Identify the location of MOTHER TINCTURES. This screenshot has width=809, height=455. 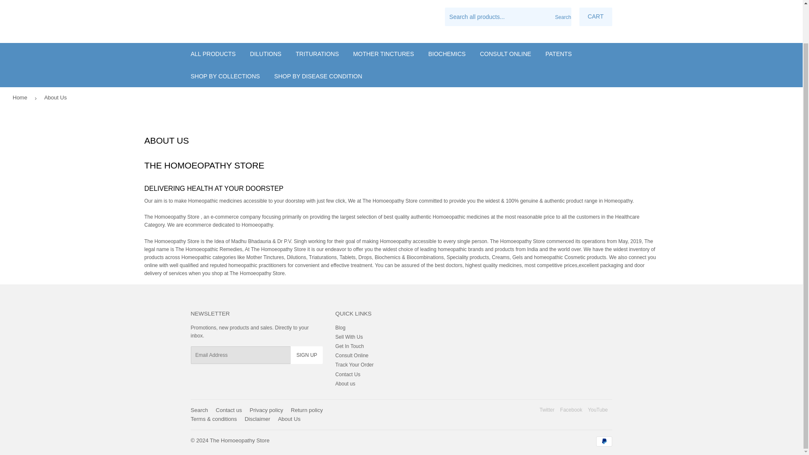
(383, 54).